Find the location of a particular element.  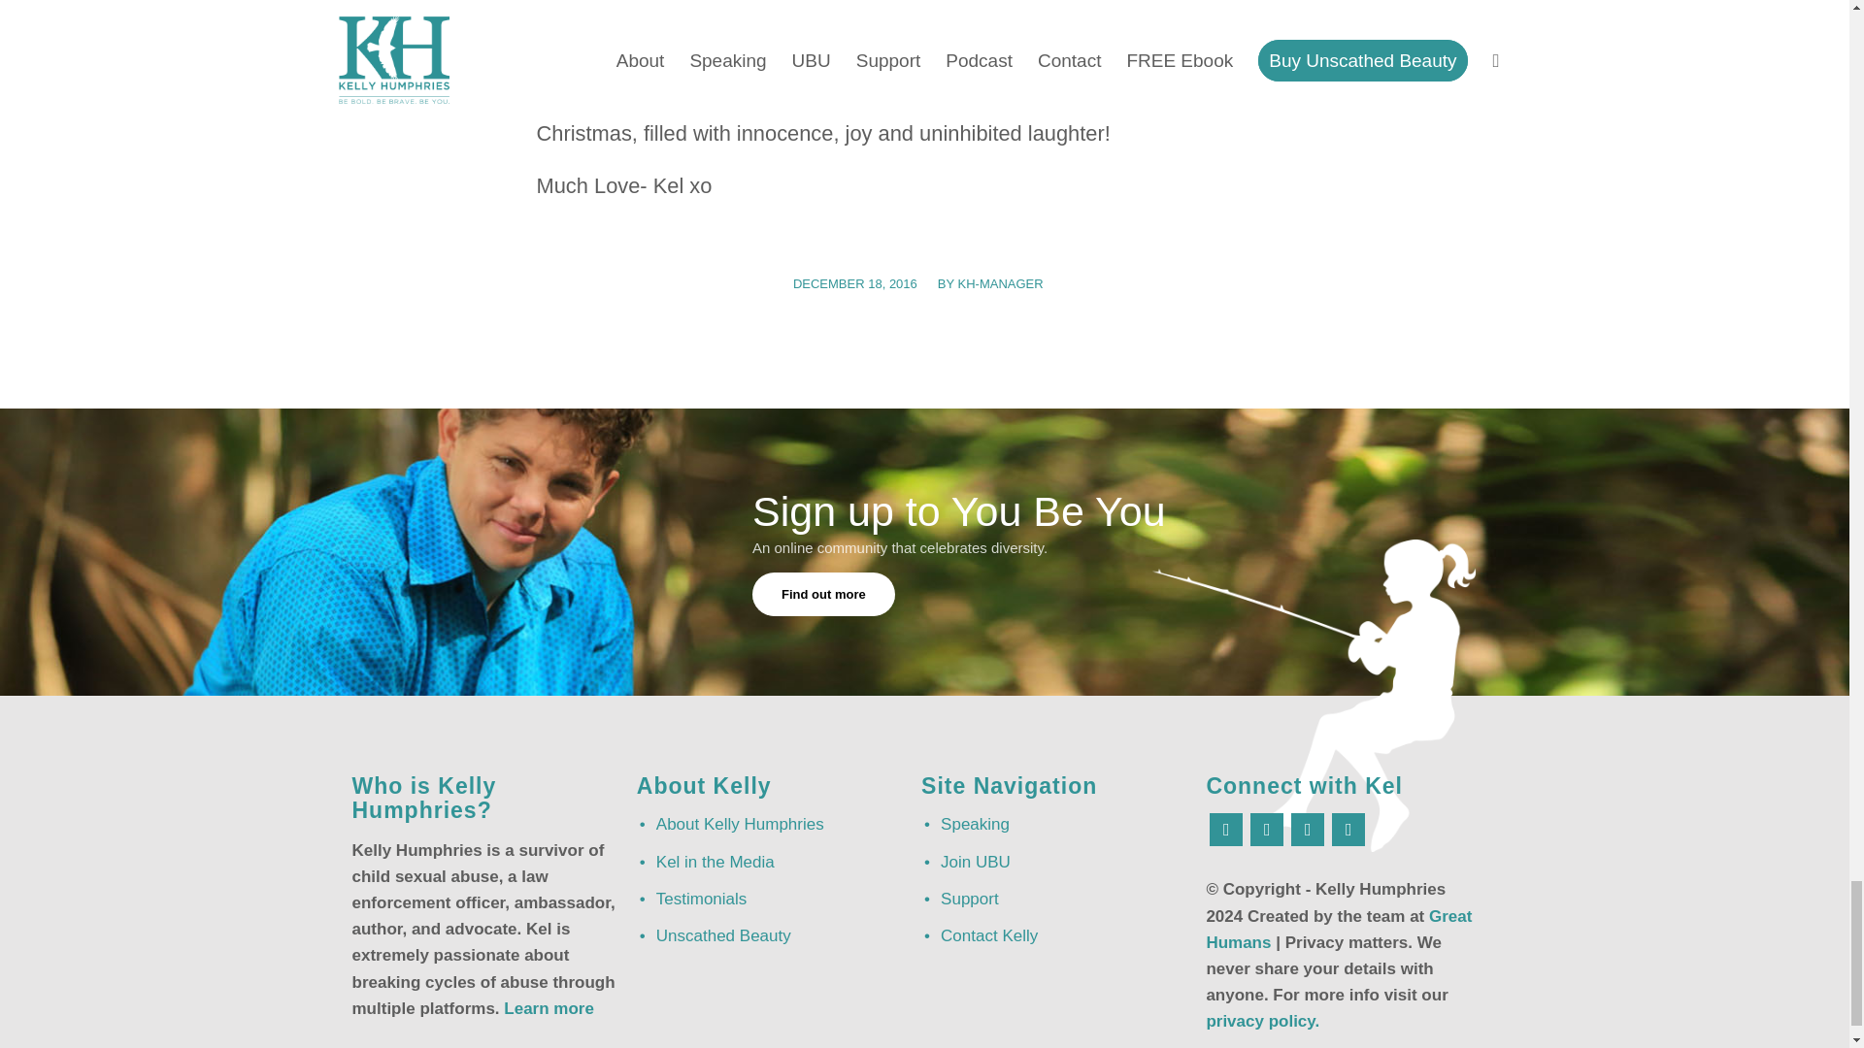

About Kelly Humphries is located at coordinates (771, 825).